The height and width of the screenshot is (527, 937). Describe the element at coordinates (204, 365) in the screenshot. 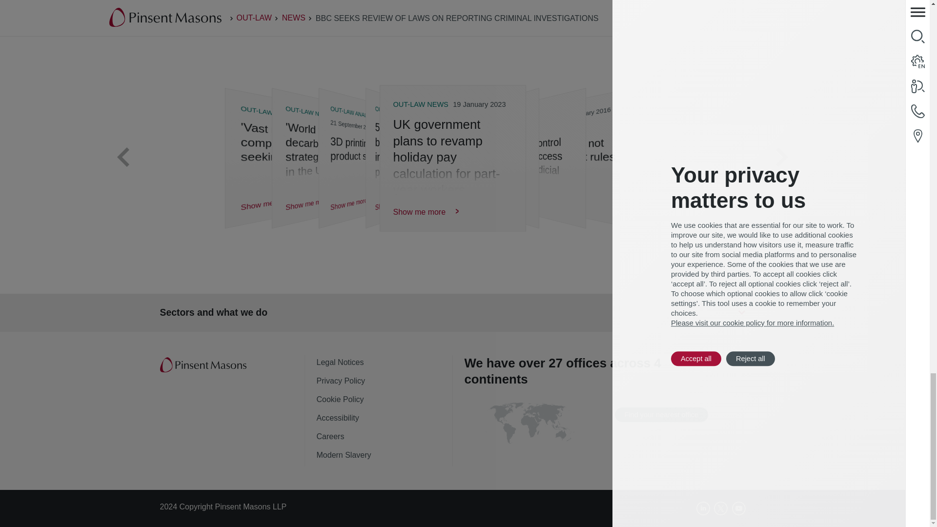

I see `Pinsent Masons` at that location.